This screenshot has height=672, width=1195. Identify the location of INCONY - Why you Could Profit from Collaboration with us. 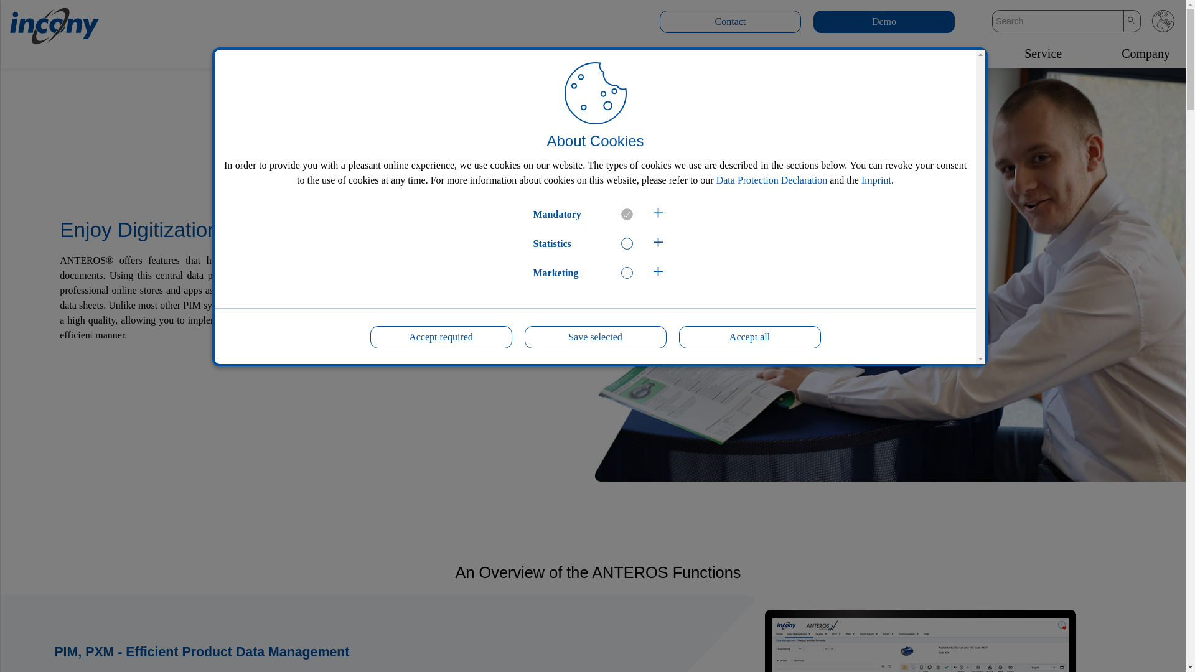
(587, 55).